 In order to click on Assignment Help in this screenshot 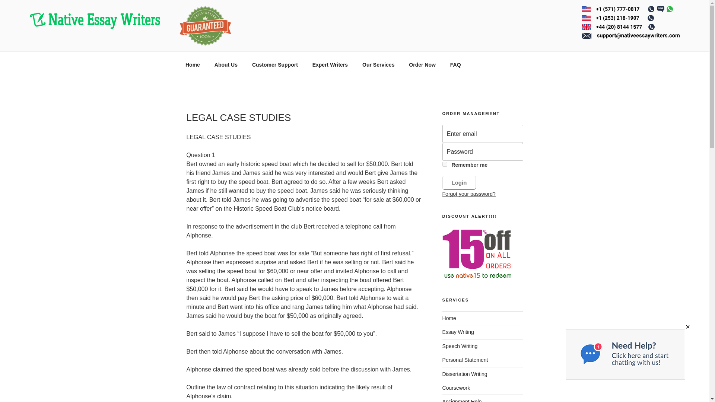, I will do `click(462, 401)`.